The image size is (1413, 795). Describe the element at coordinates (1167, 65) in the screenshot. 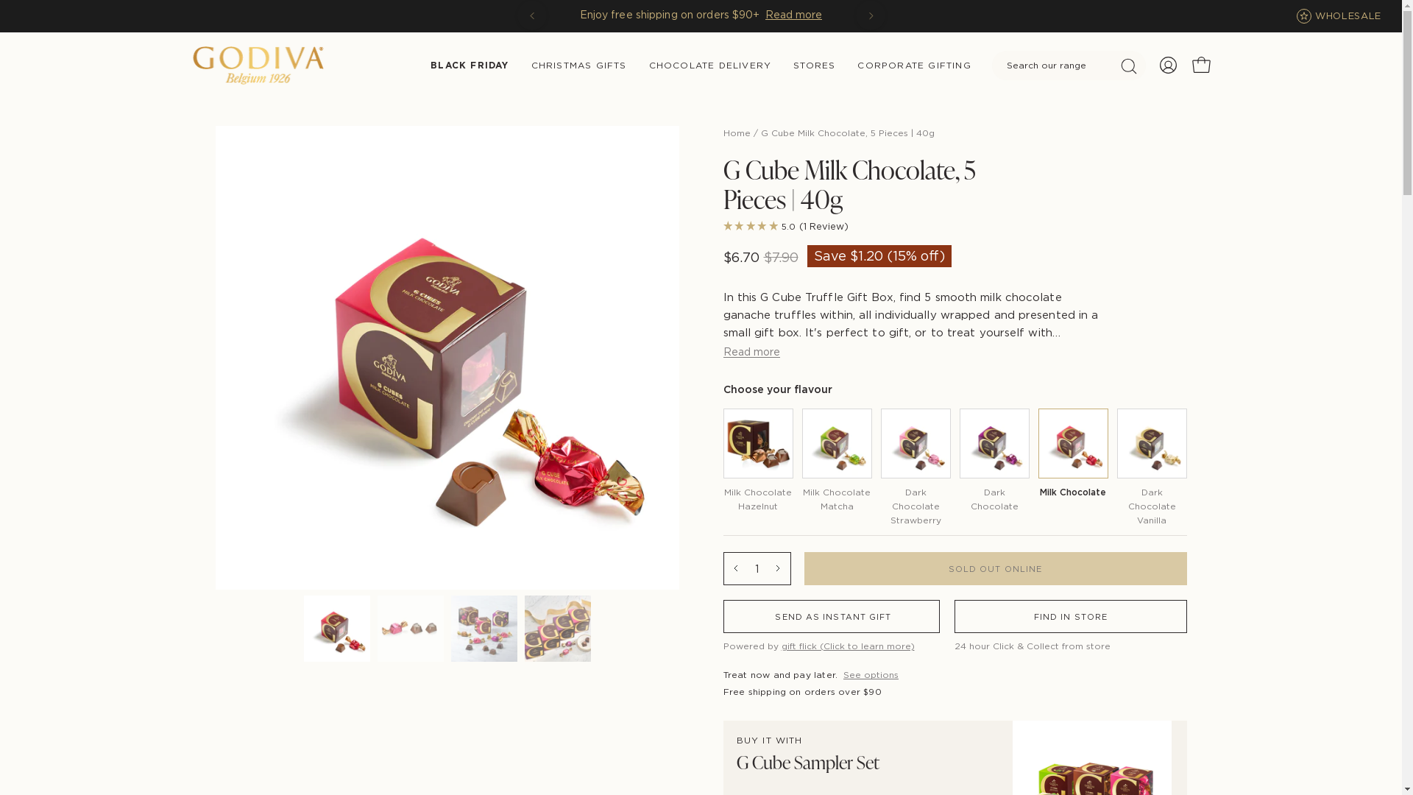

I see `MY ACCOUNT` at that location.